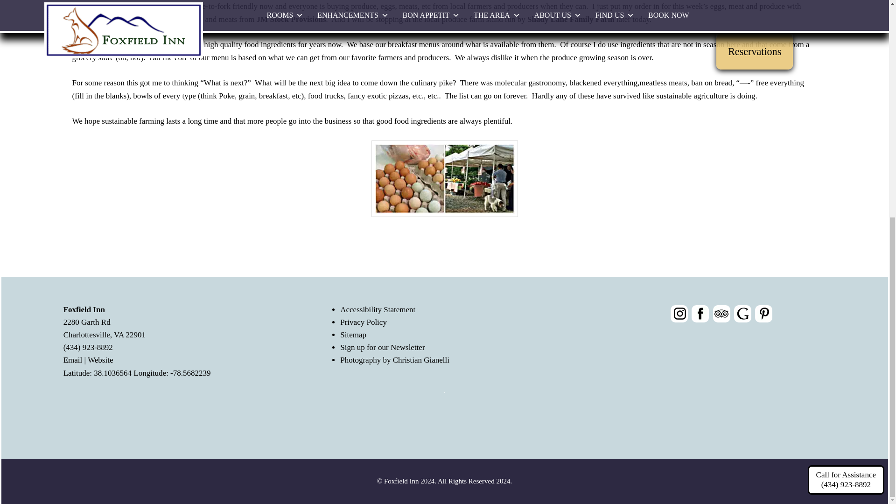 This screenshot has height=504, width=896. What do you see at coordinates (700, 314) in the screenshot?
I see `Like us on Facebook` at bounding box center [700, 314].